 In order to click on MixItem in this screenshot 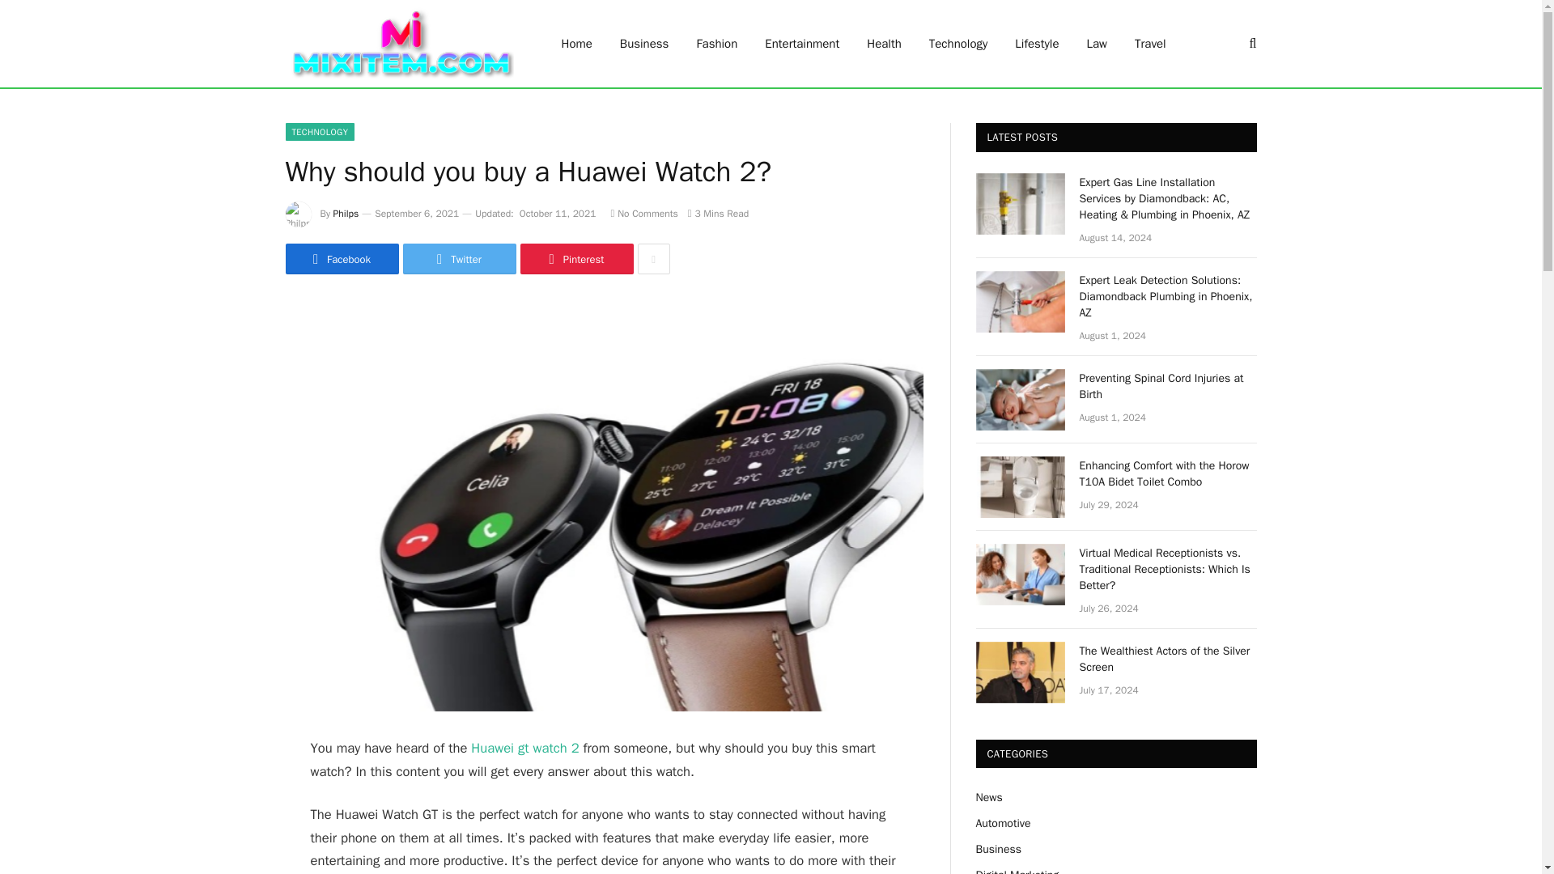, I will do `click(401, 44)`.